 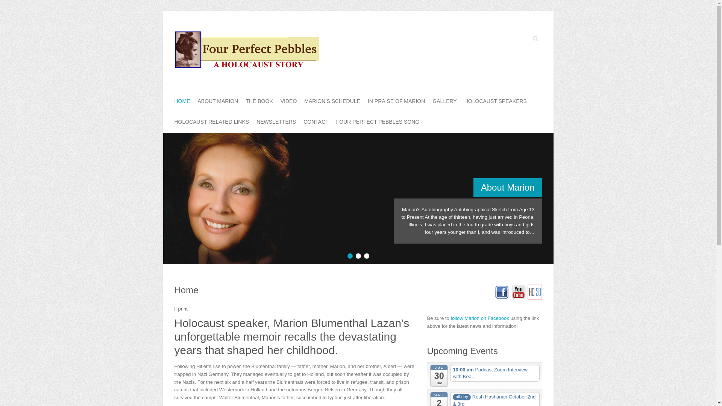 What do you see at coordinates (259, 101) in the screenshot?
I see `THE BOOK` at bounding box center [259, 101].